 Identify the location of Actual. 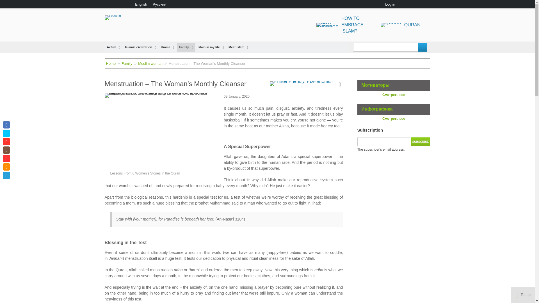
(113, 47).